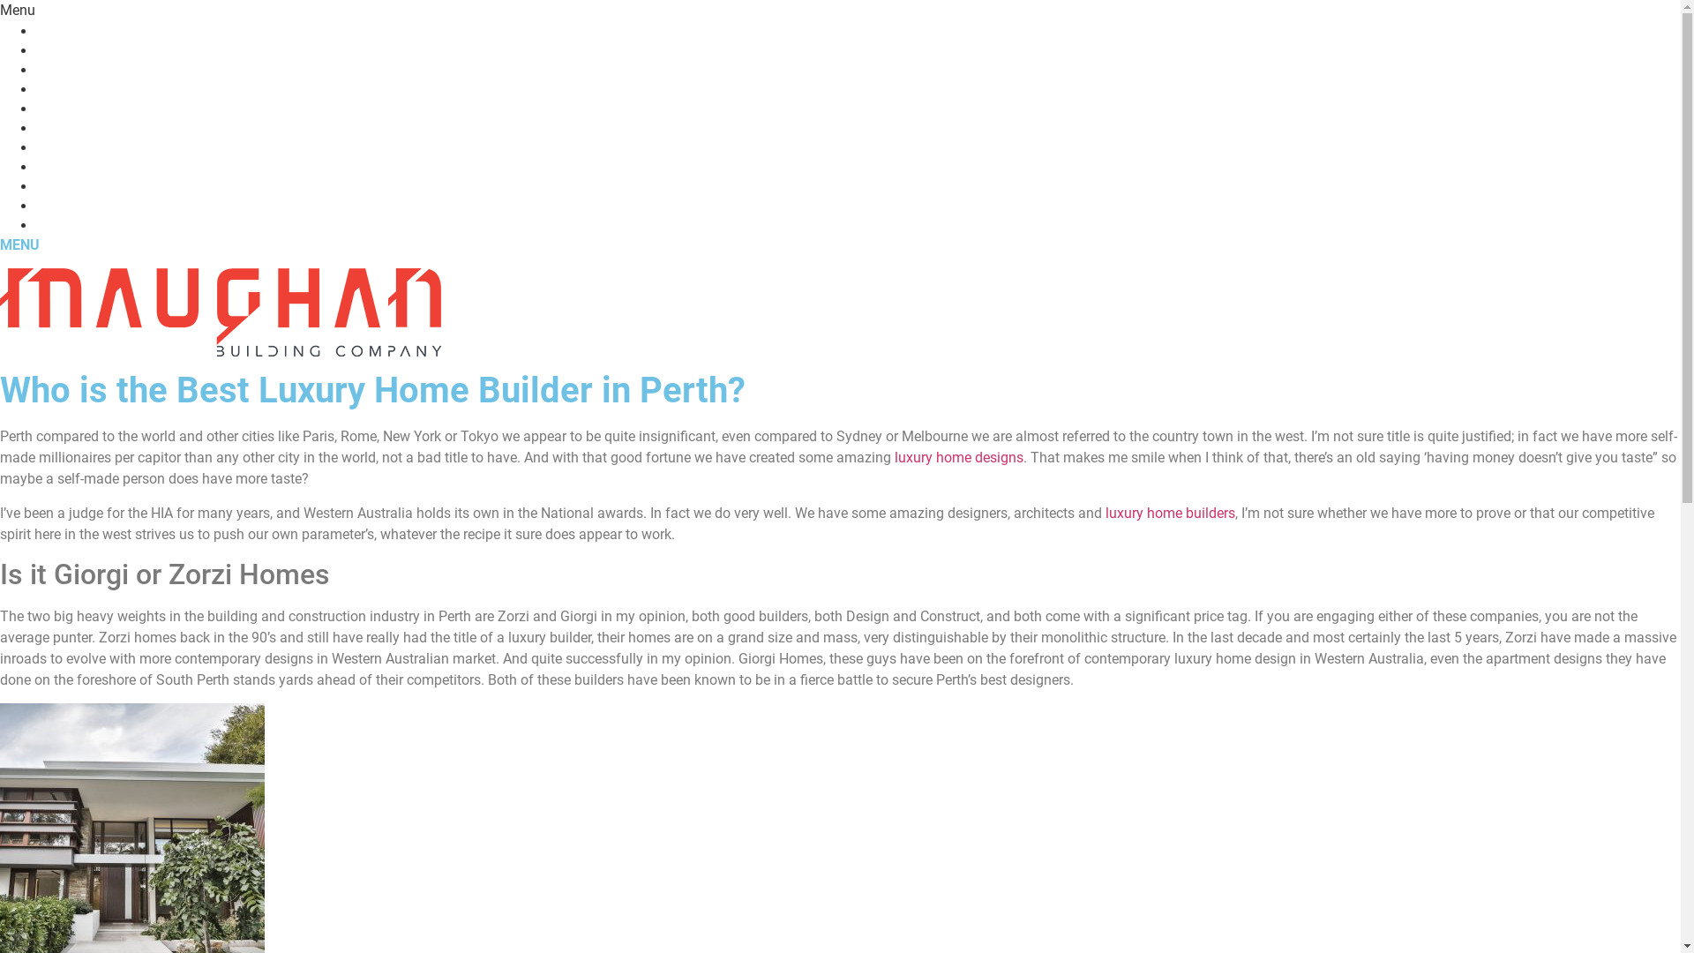 The image size is (1694, 953). Describe the element at coordinates (1170, 514) in the screenshot. I see `luxury home builders` at that location.